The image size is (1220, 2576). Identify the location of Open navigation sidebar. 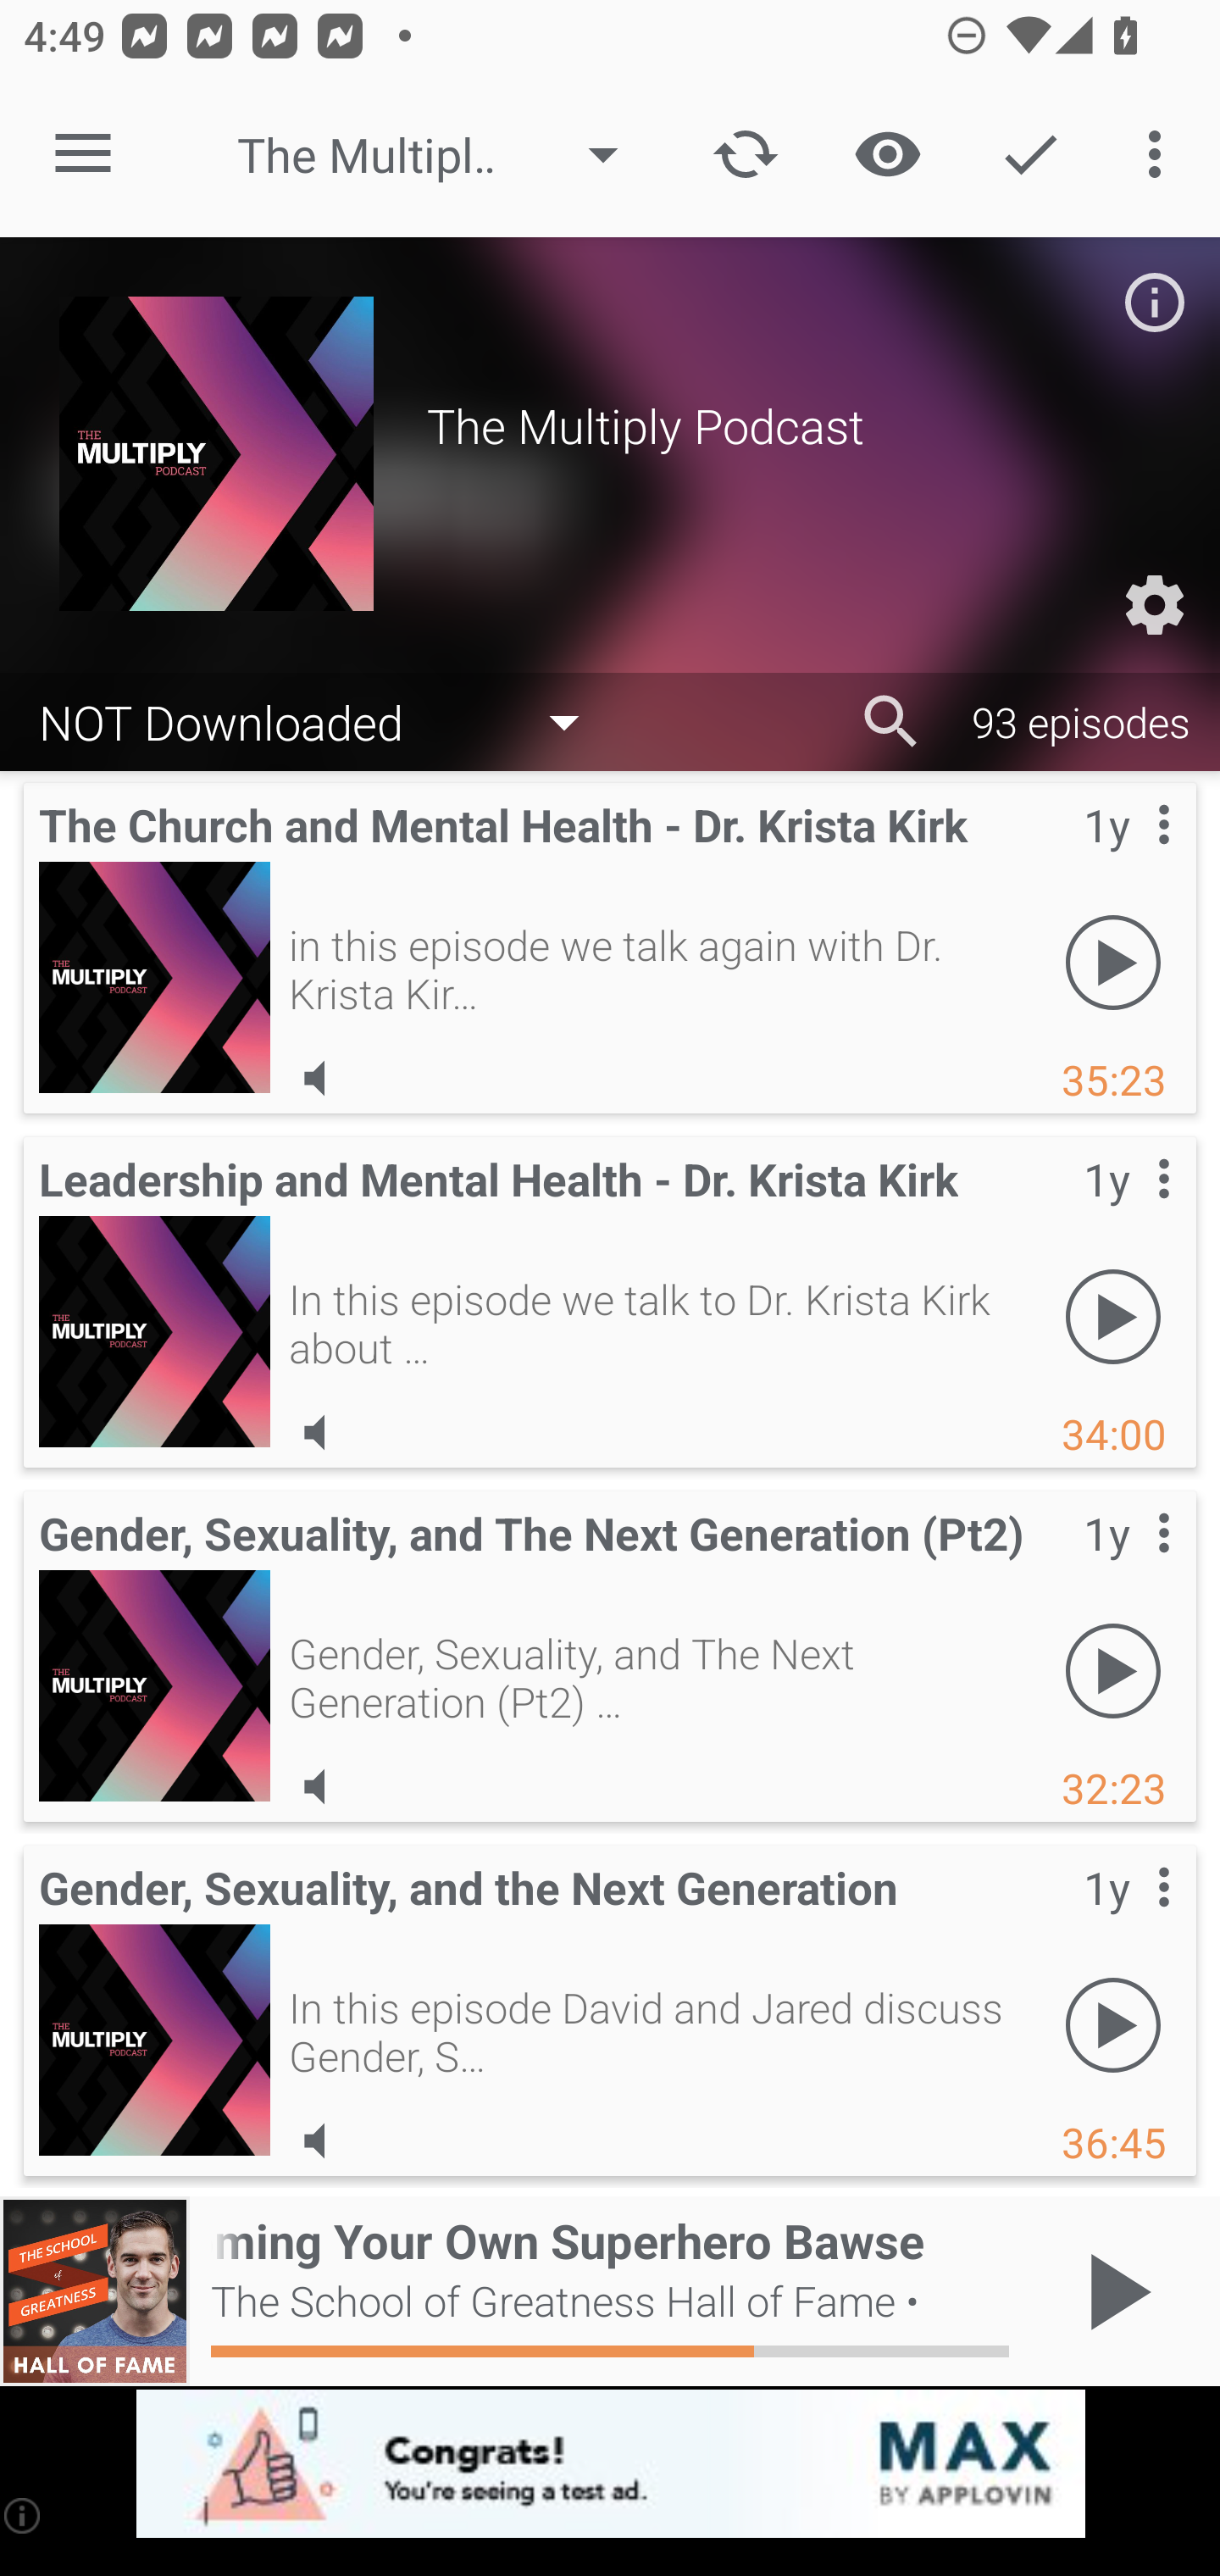
(83, 154).